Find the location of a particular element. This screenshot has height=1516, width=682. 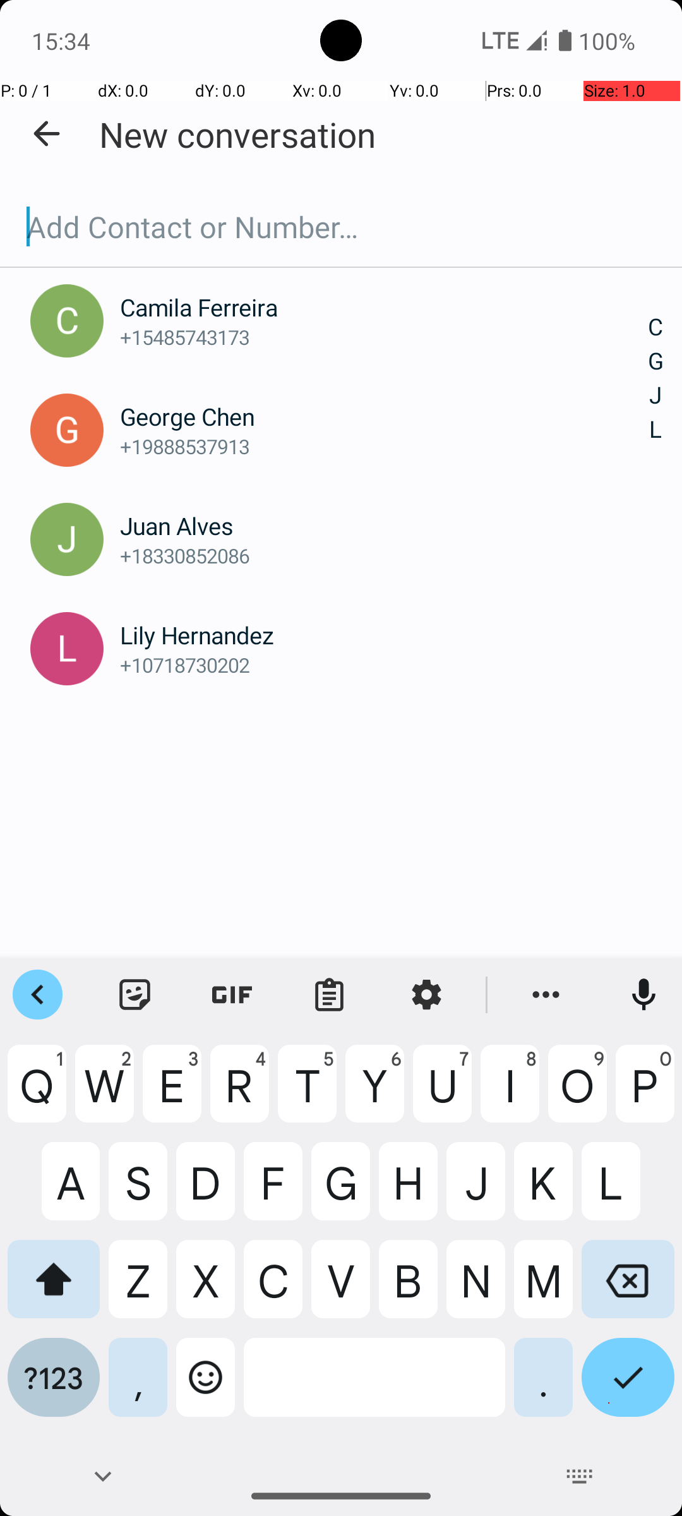

+10718730202 is located at coordinates (384, 665).